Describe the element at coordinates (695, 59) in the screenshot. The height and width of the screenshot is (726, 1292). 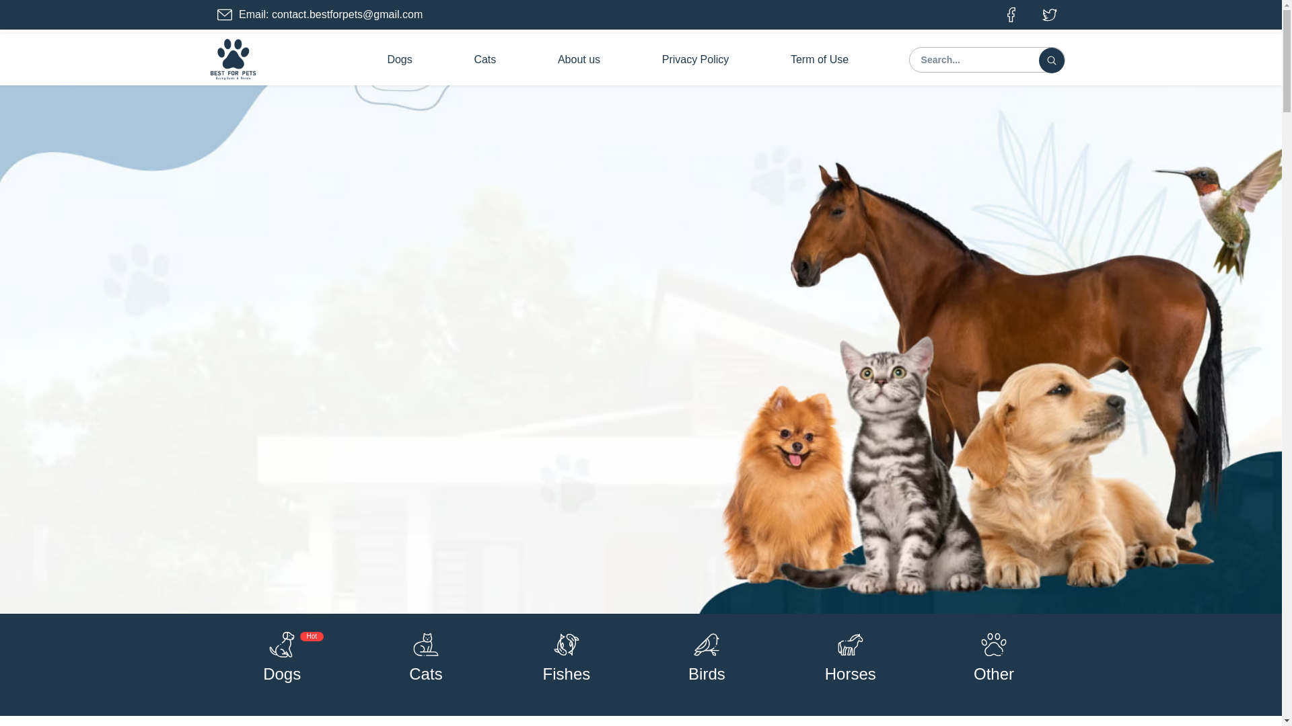
I see `Privacy Policy` at that location.